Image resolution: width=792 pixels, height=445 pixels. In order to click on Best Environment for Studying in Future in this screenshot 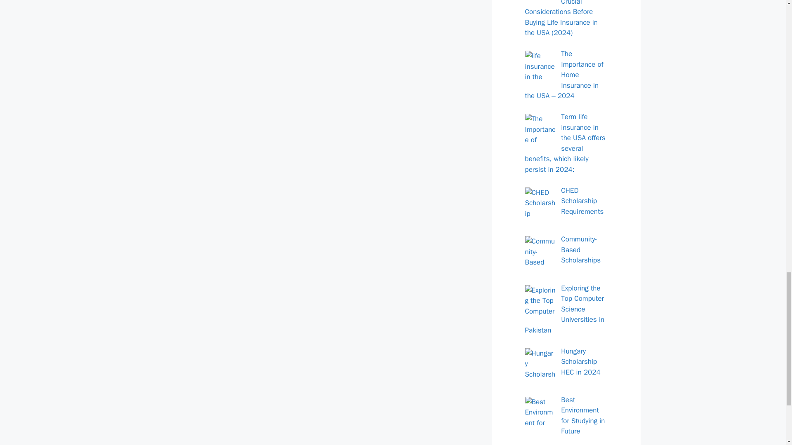, I will do `click(582, 416)`.